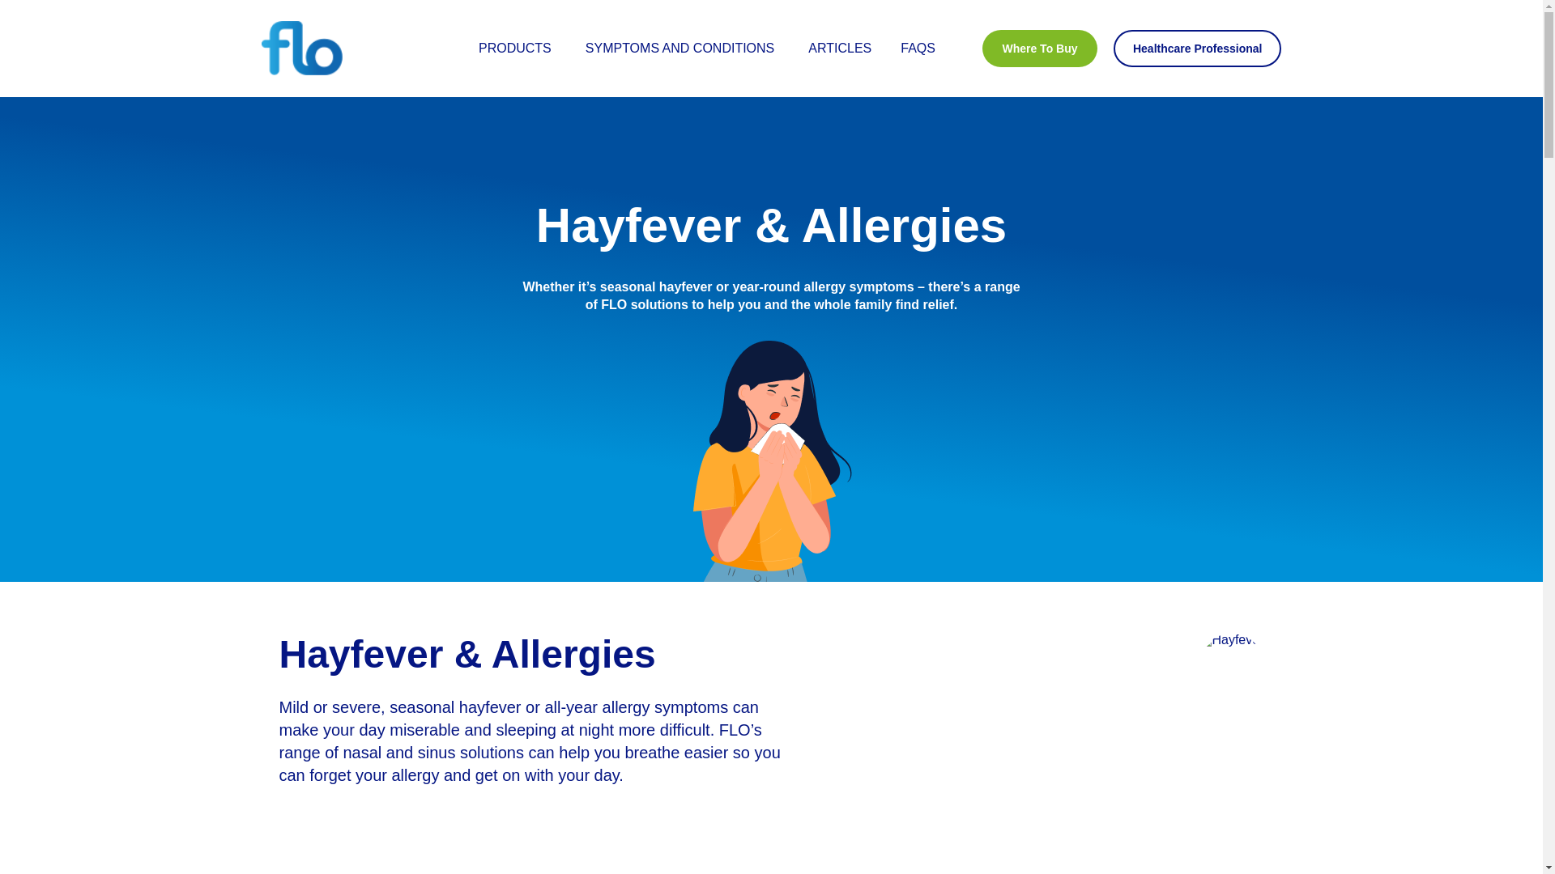 The height and width of the screenshot is (874, 1555). Describe the element at coordinates (839, 48) in the screenshot. I see `ARTICLES` at that location.